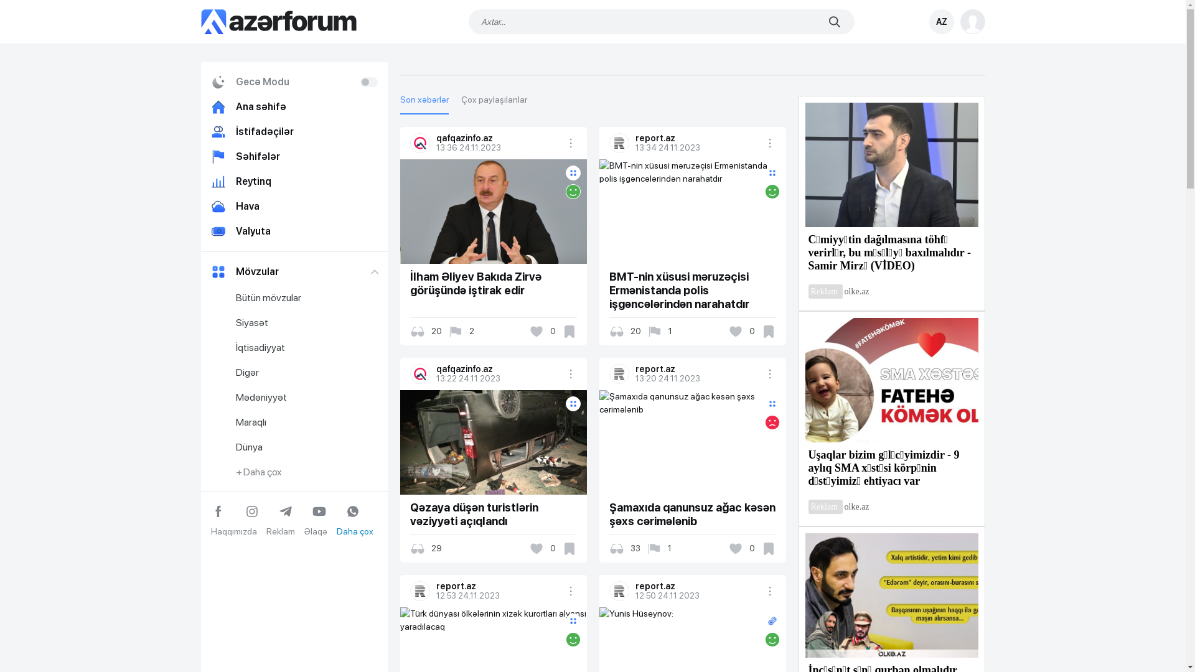  Describe the element at coordinates (698, 369) in the screenshot. I see `report.az` at that location.